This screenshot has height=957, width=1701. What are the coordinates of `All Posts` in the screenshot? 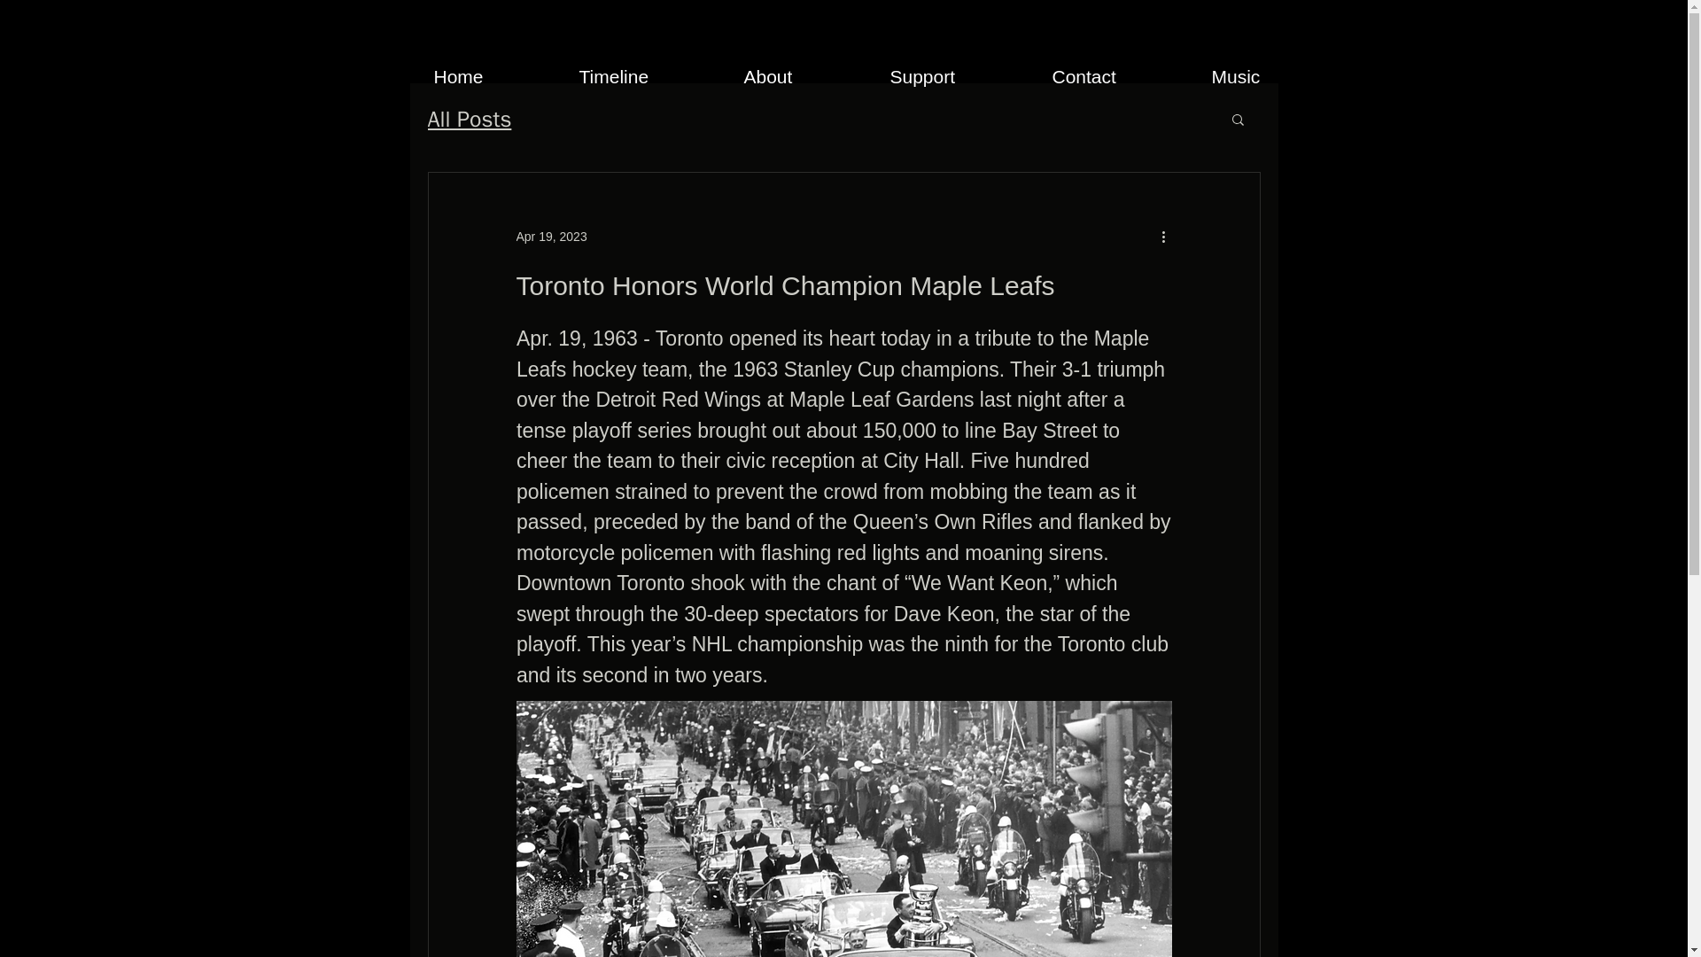 It's located at (469, 119).